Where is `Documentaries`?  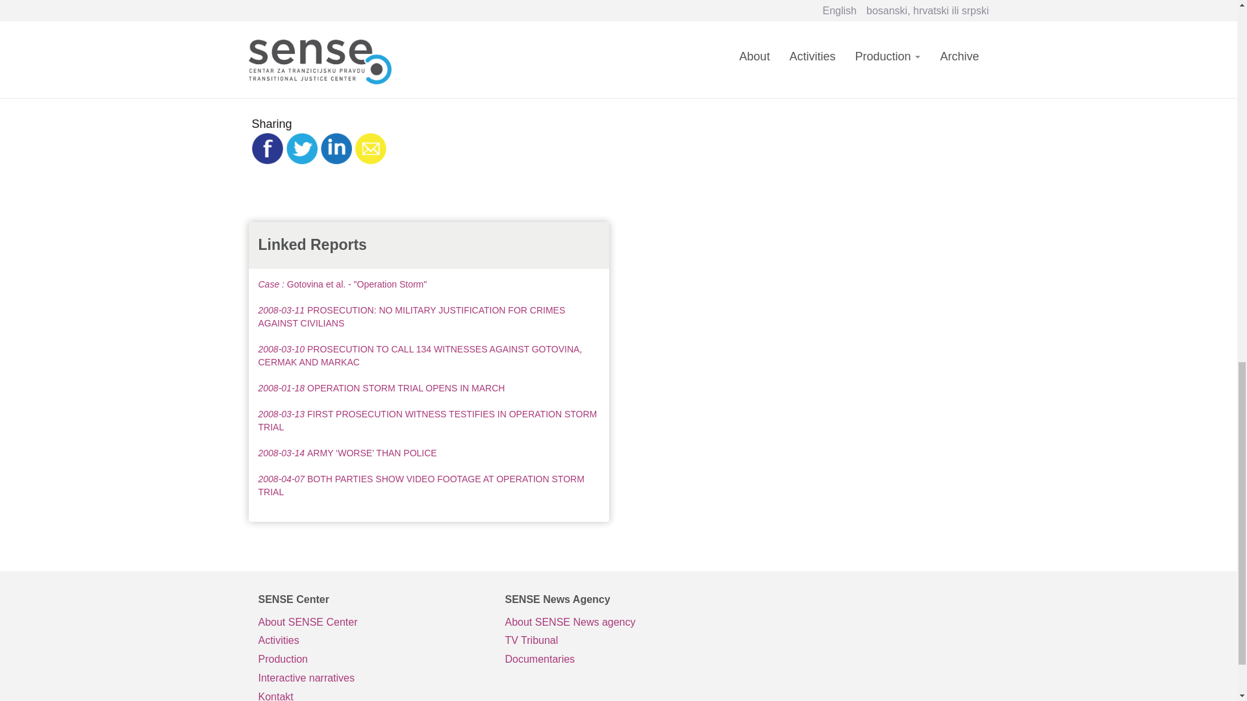
Documentaries is located at coordinates (618, 659).